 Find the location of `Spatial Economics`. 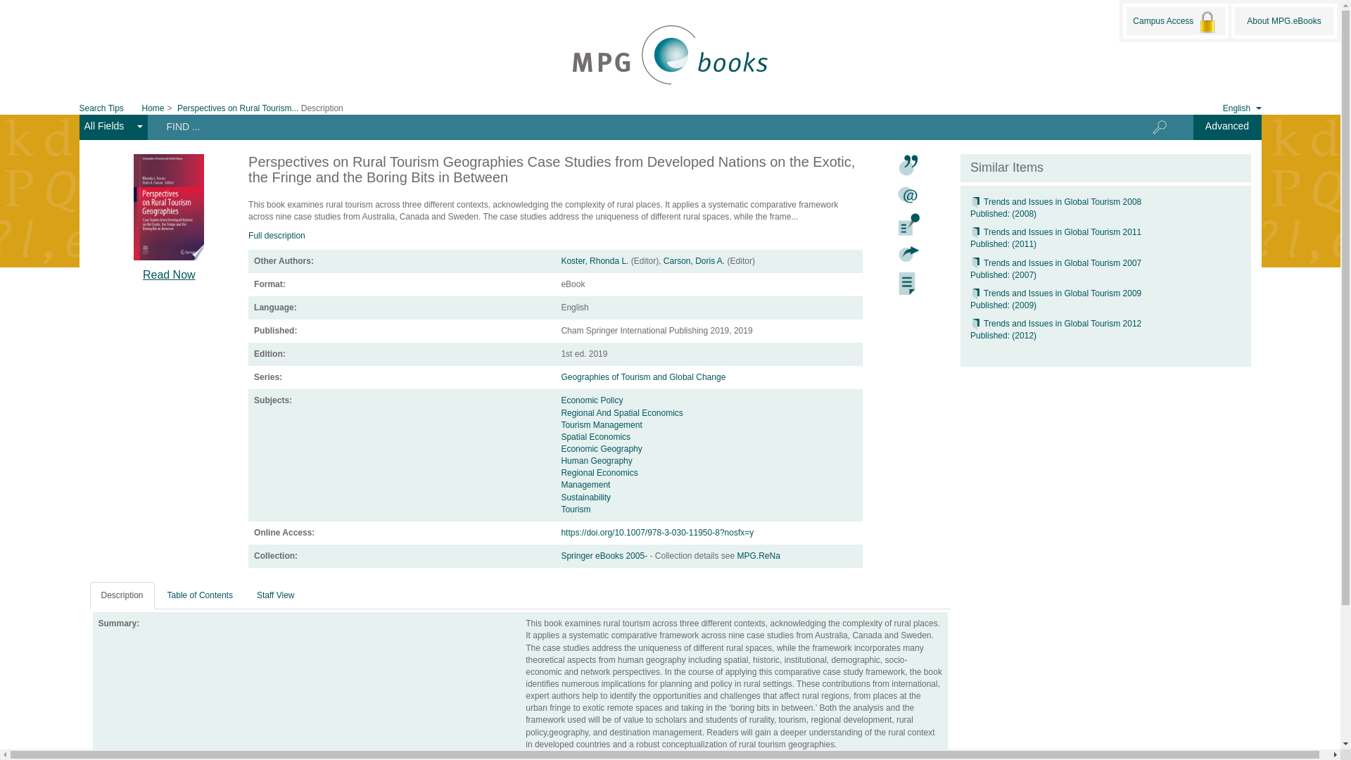

Spatial Economics is located at coordinates (595, 436).